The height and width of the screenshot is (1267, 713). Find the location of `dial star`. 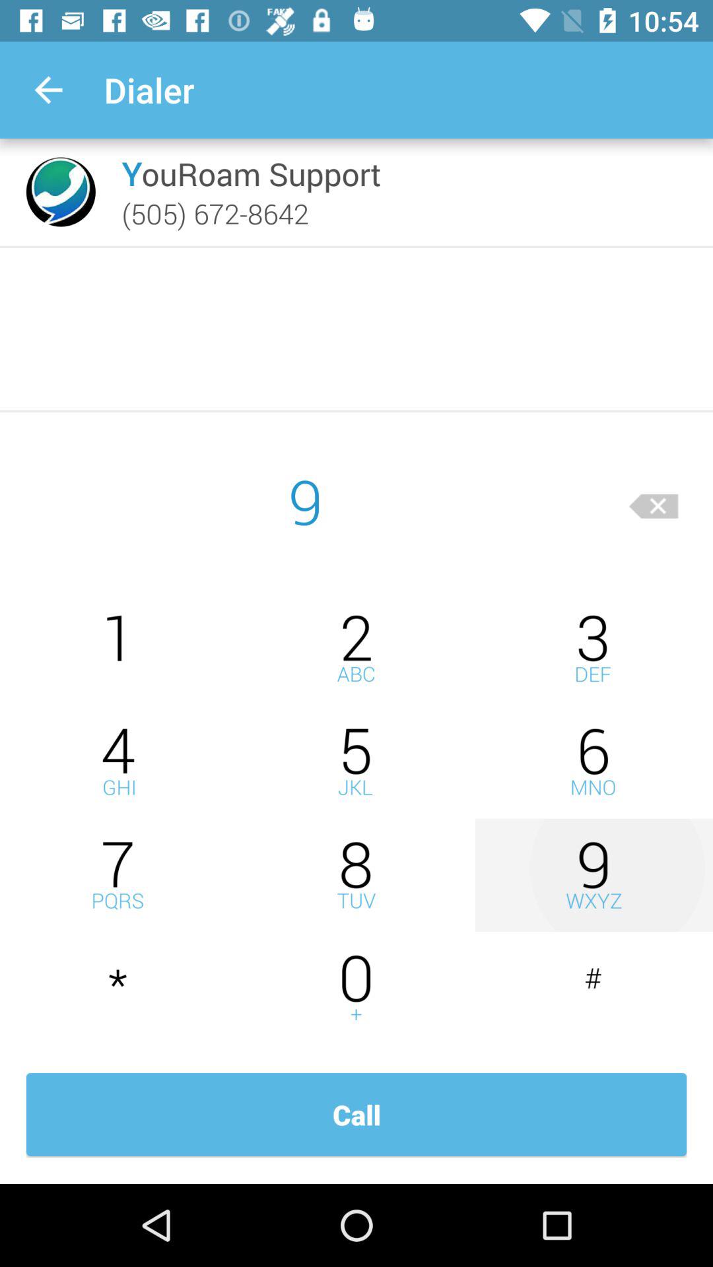

dial star is located at coordinates (119, 989).